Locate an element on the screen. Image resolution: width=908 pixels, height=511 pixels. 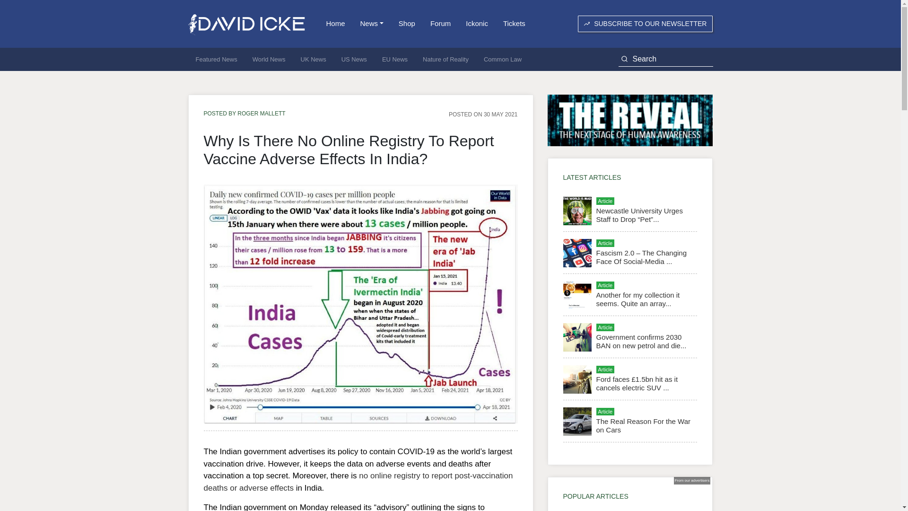
EU News is located at coordinates (394, 60).